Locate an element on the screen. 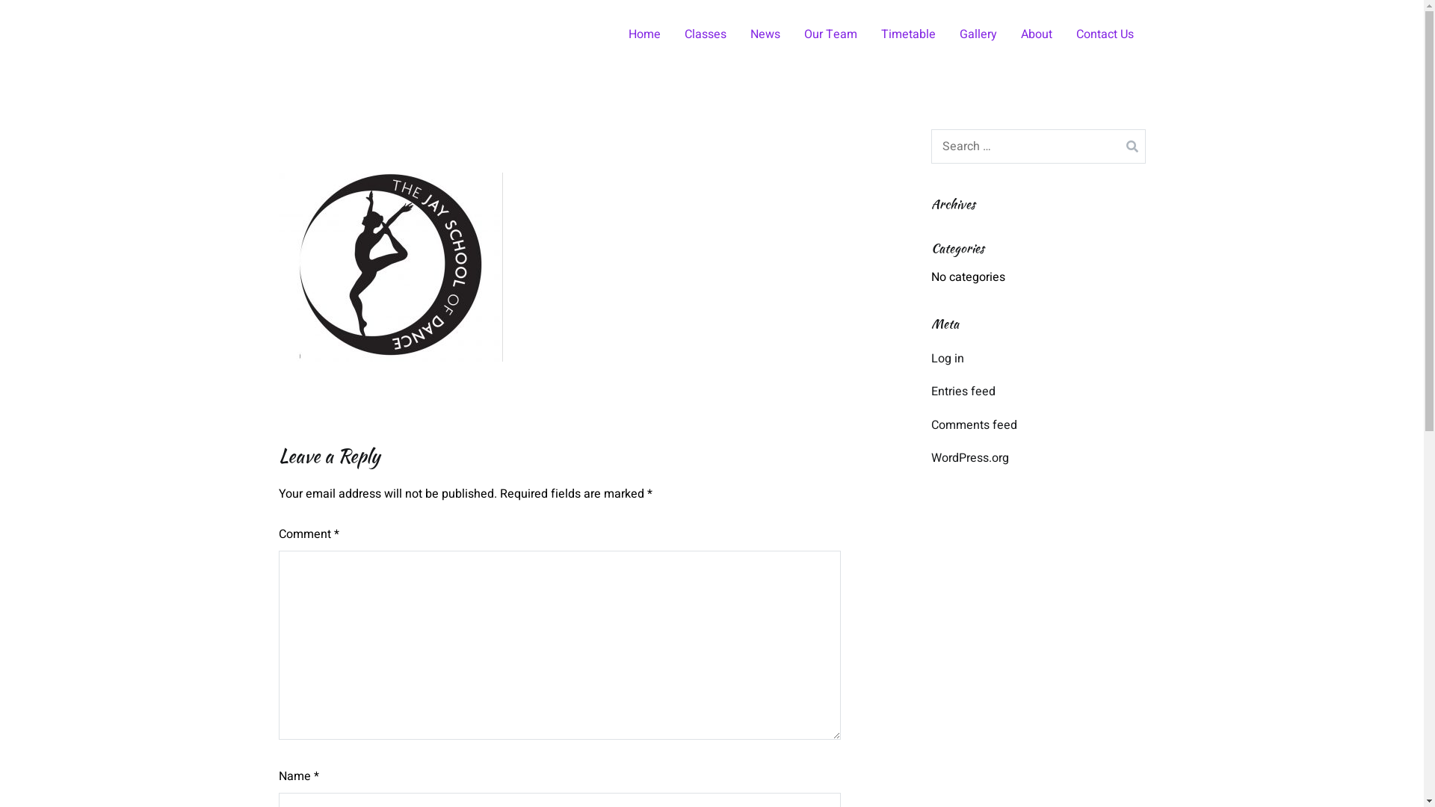 Image resolution: width=1435 pixels, height=807 pixels. Classes is located at coordinates (706, 34).